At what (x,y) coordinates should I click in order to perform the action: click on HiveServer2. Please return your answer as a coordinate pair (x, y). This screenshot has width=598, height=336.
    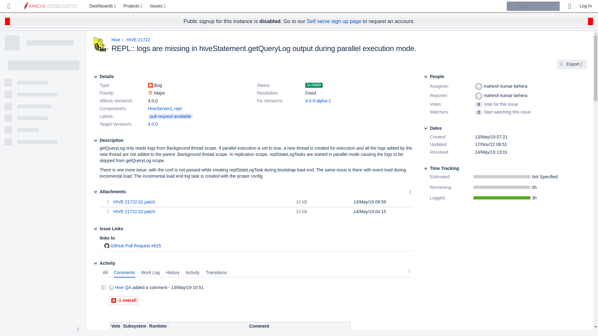
    Looking at the image, I should click on (160, 109).